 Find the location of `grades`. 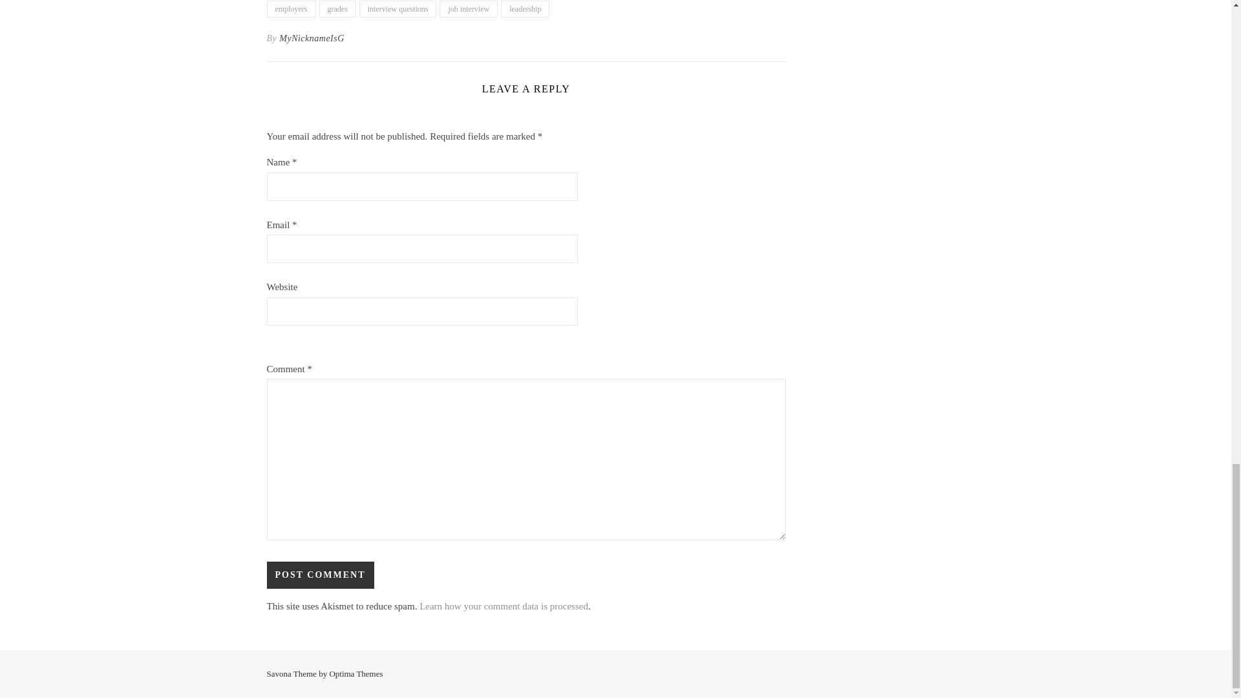

grades is located at coordinates (337, 9).